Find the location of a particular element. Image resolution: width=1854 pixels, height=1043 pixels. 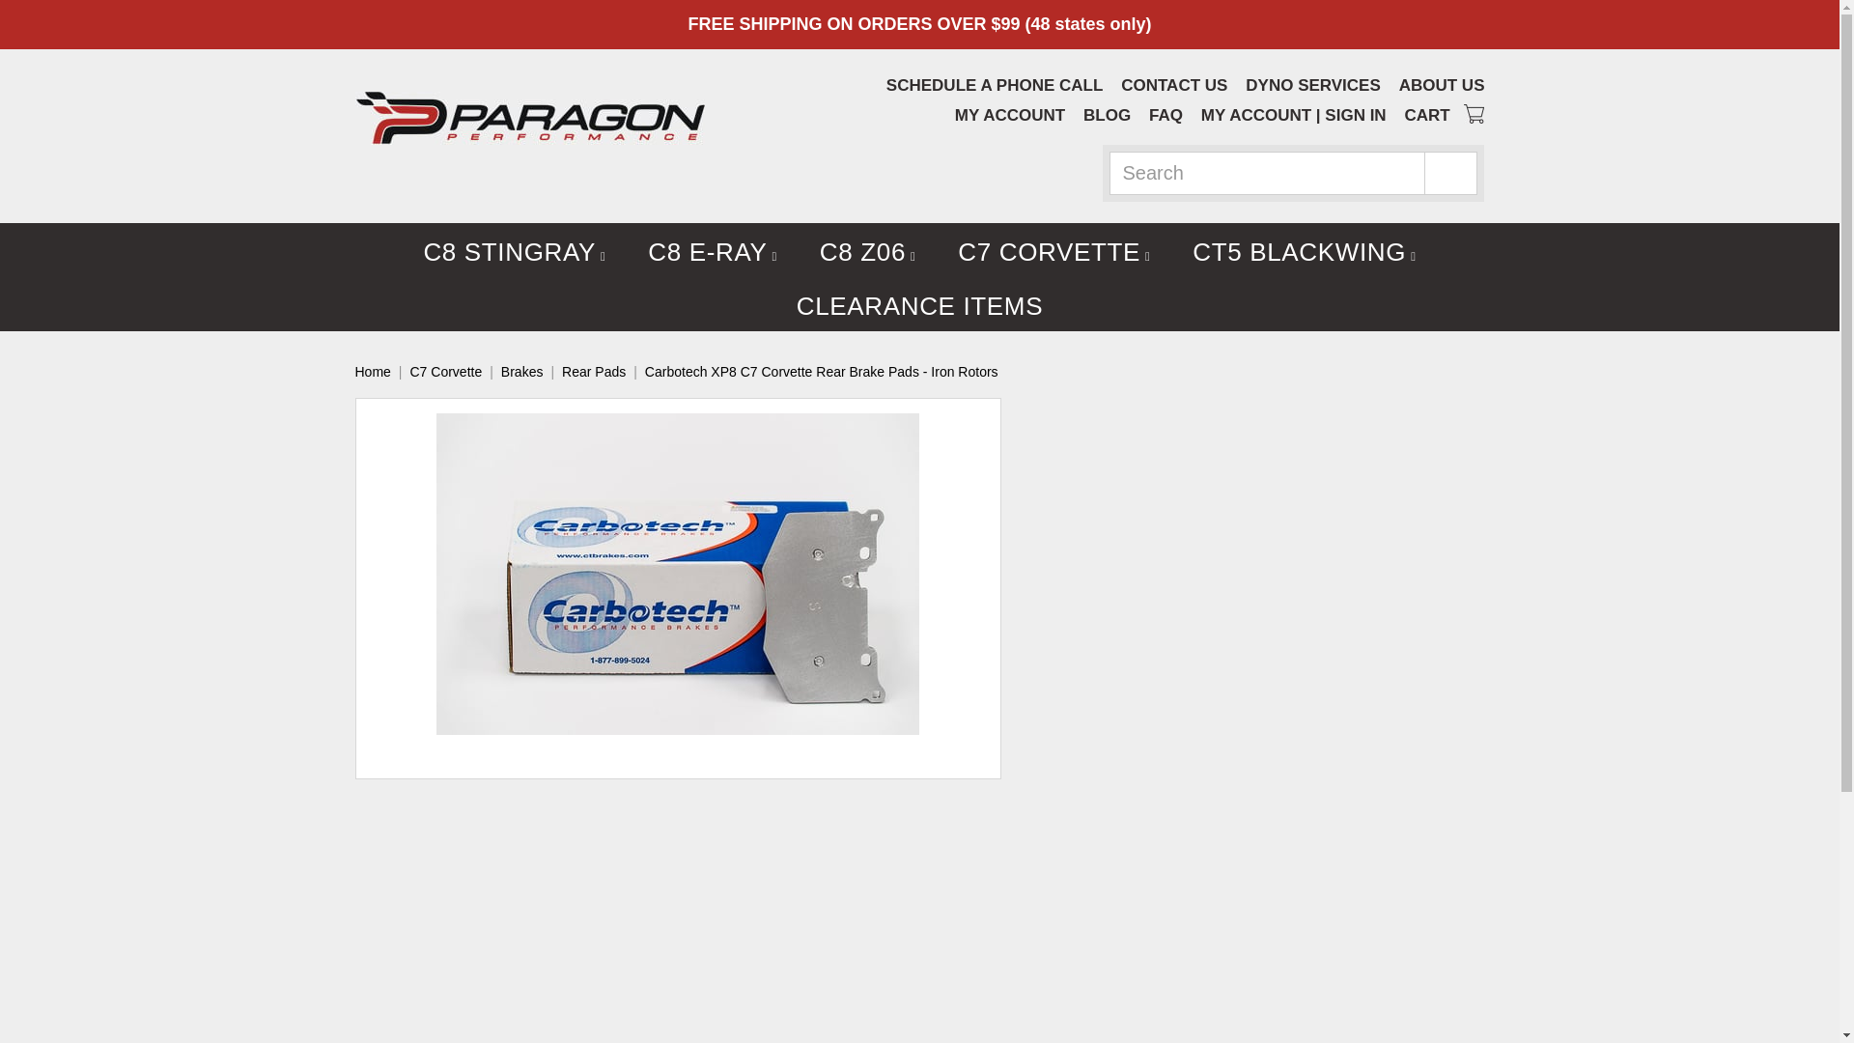

ABOUT US is located at coordinates (1442, 85).